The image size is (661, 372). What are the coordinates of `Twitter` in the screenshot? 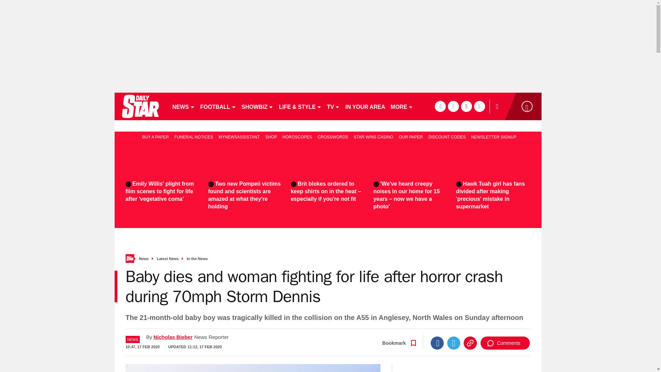 It's located at (454, 343).